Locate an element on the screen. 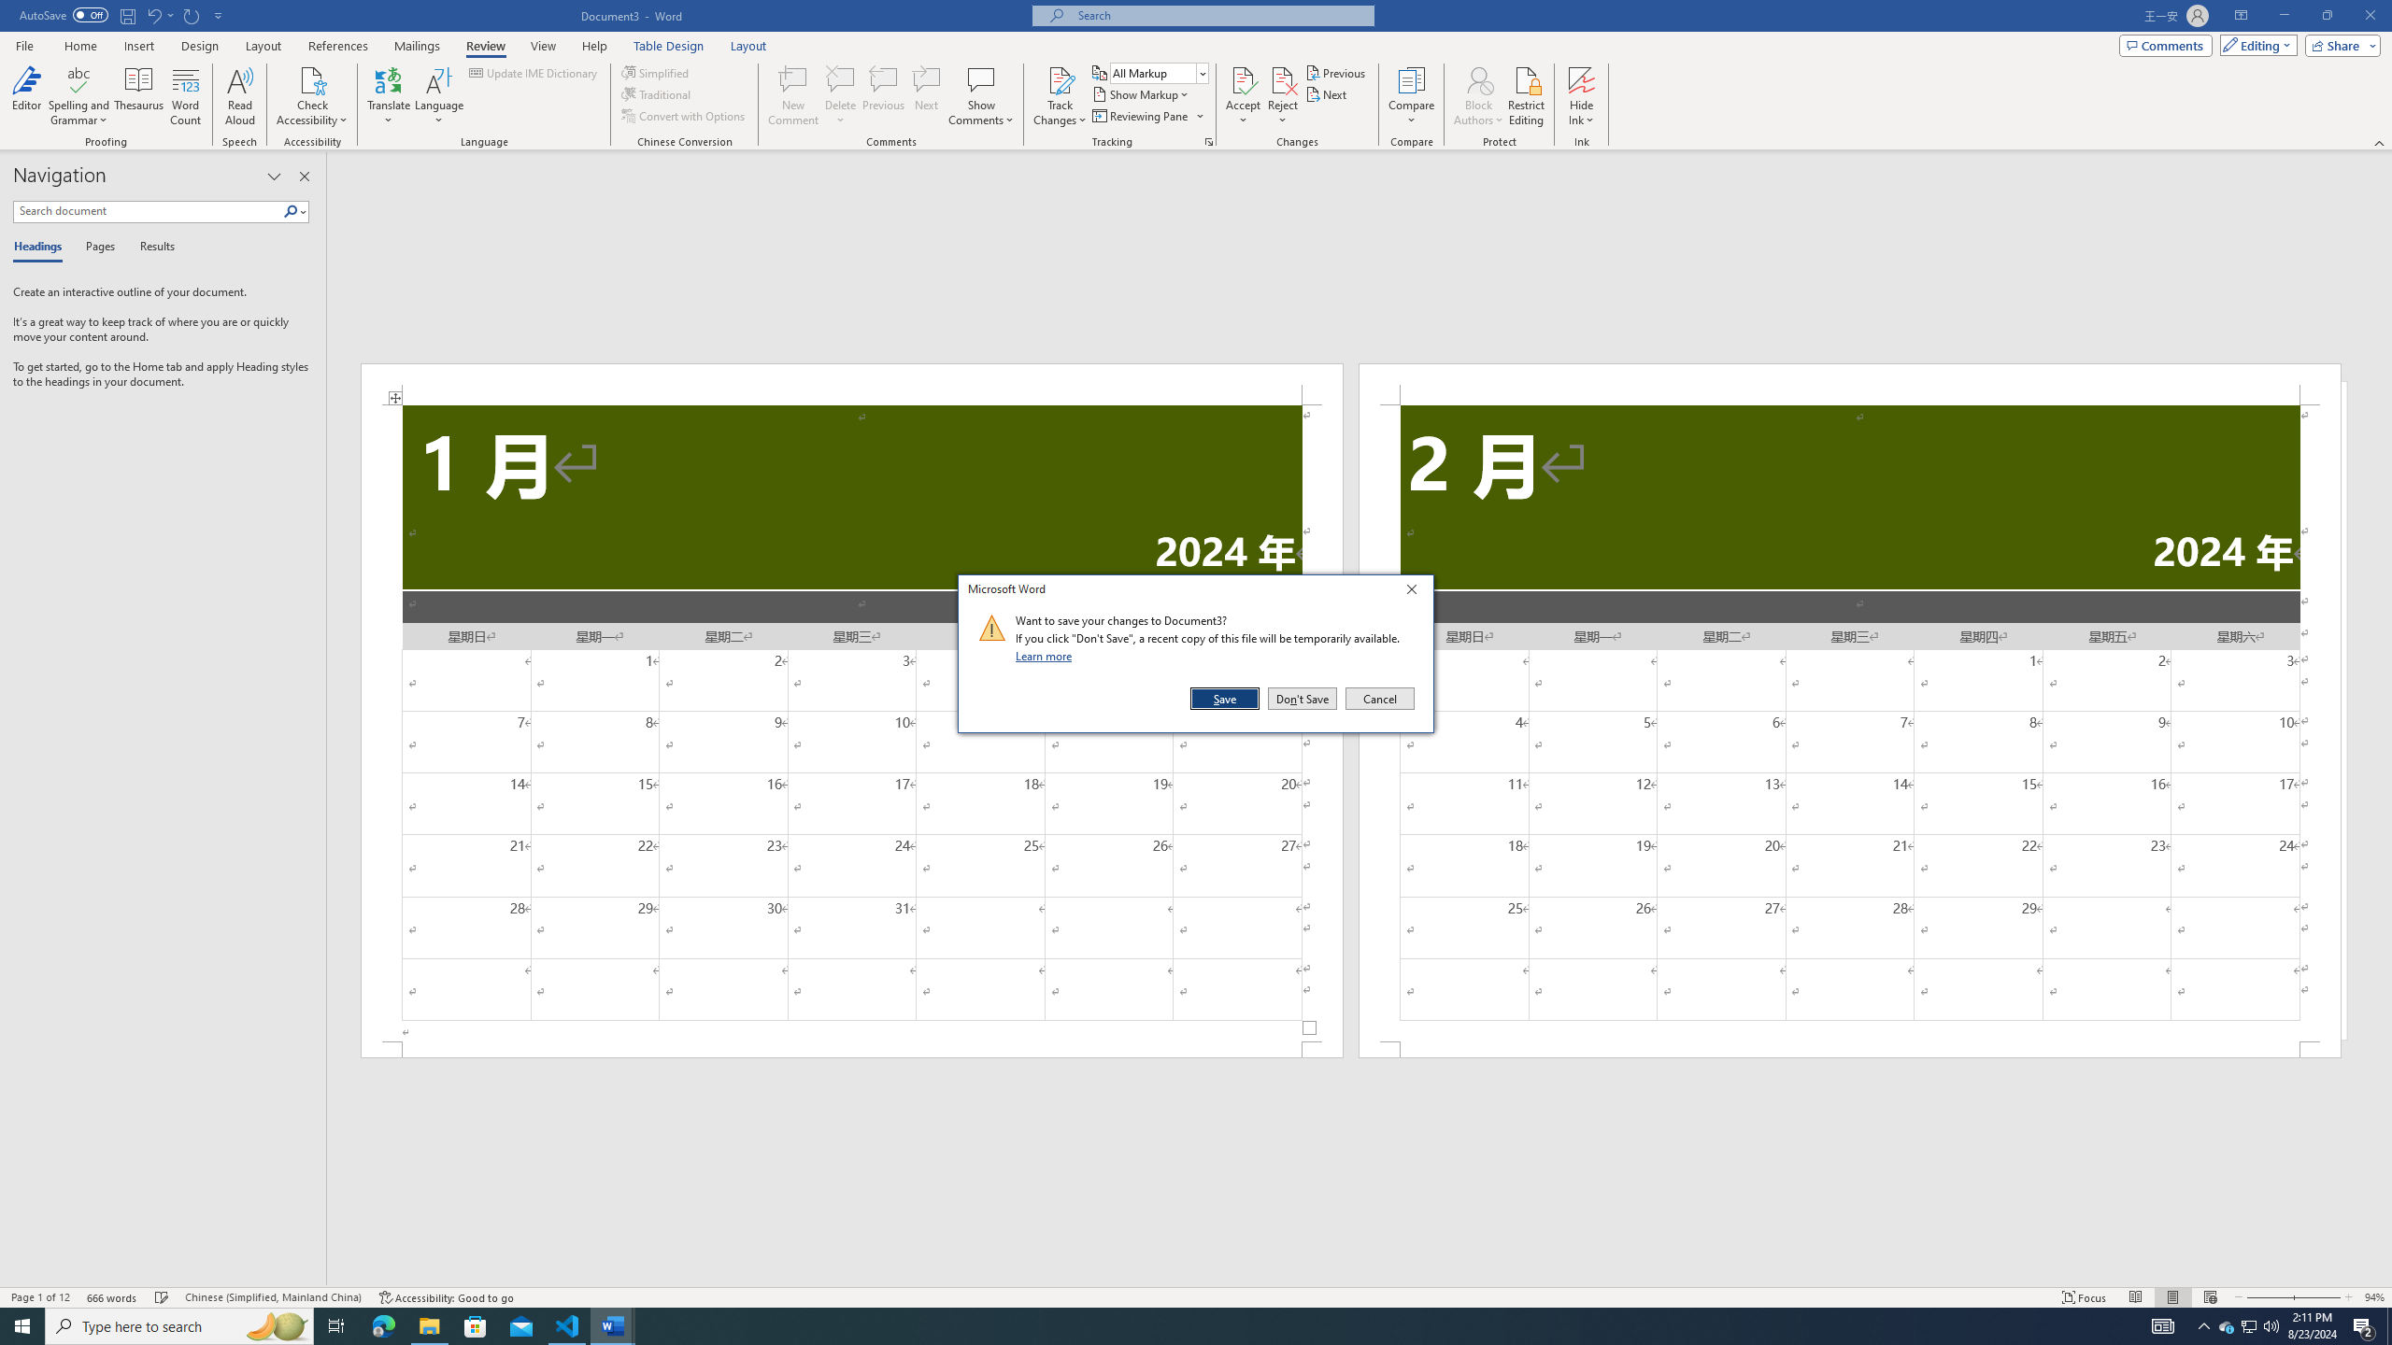 Image resolution: width=2392 pixels, height=1345 pixels. Translate is located at coordinates (389, 96).